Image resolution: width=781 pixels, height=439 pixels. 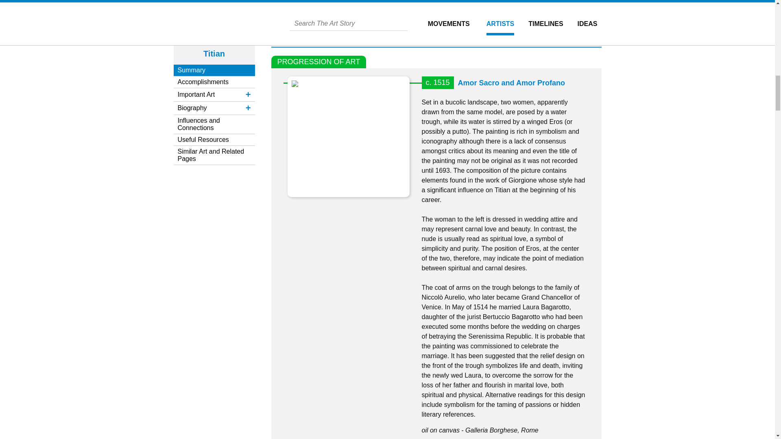 What do you see at coordinates (501, 3) in the screenshot?
I see `Read artistic legacy` at bounding box center [501, 3].